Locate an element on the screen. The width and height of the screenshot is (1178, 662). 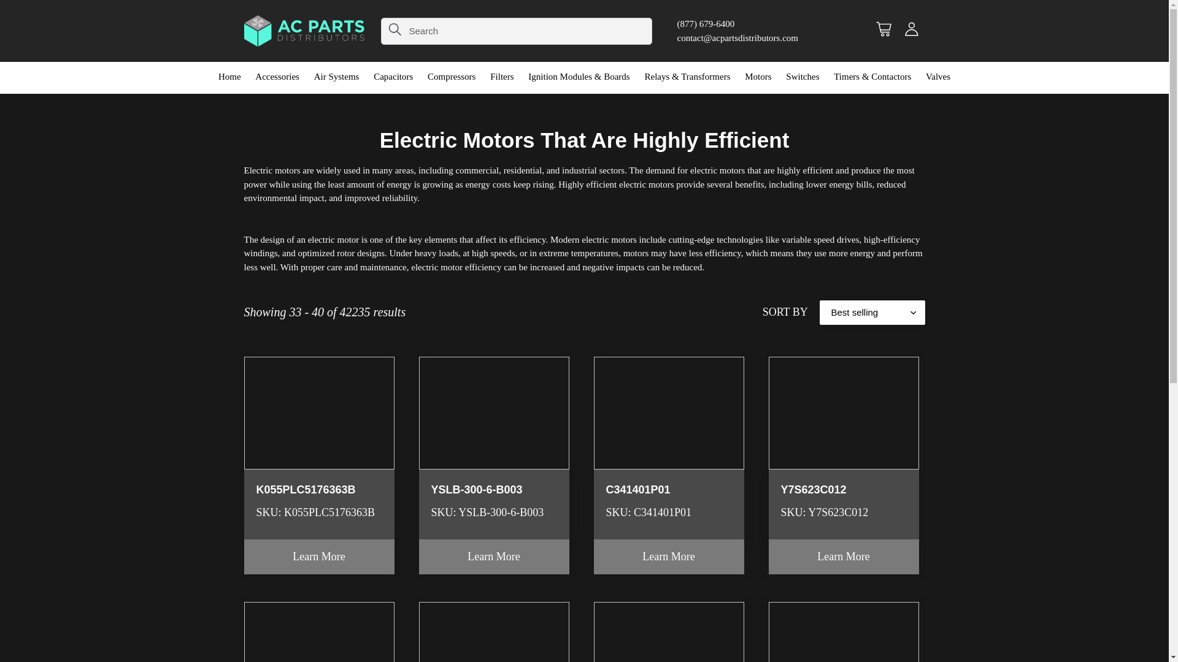
Filters is located at coordinates (502, 78).